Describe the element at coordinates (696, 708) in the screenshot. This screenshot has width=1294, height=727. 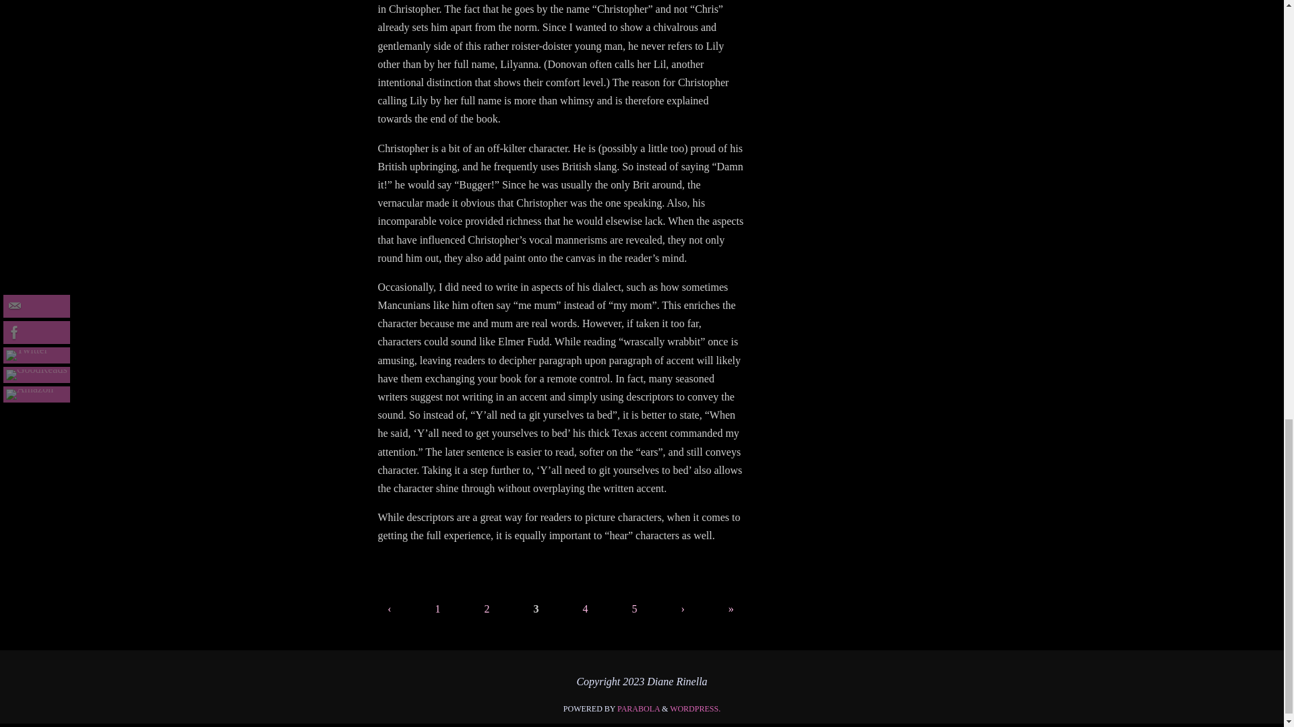
I see `Semantic Personal Publishing Platform` at that location.